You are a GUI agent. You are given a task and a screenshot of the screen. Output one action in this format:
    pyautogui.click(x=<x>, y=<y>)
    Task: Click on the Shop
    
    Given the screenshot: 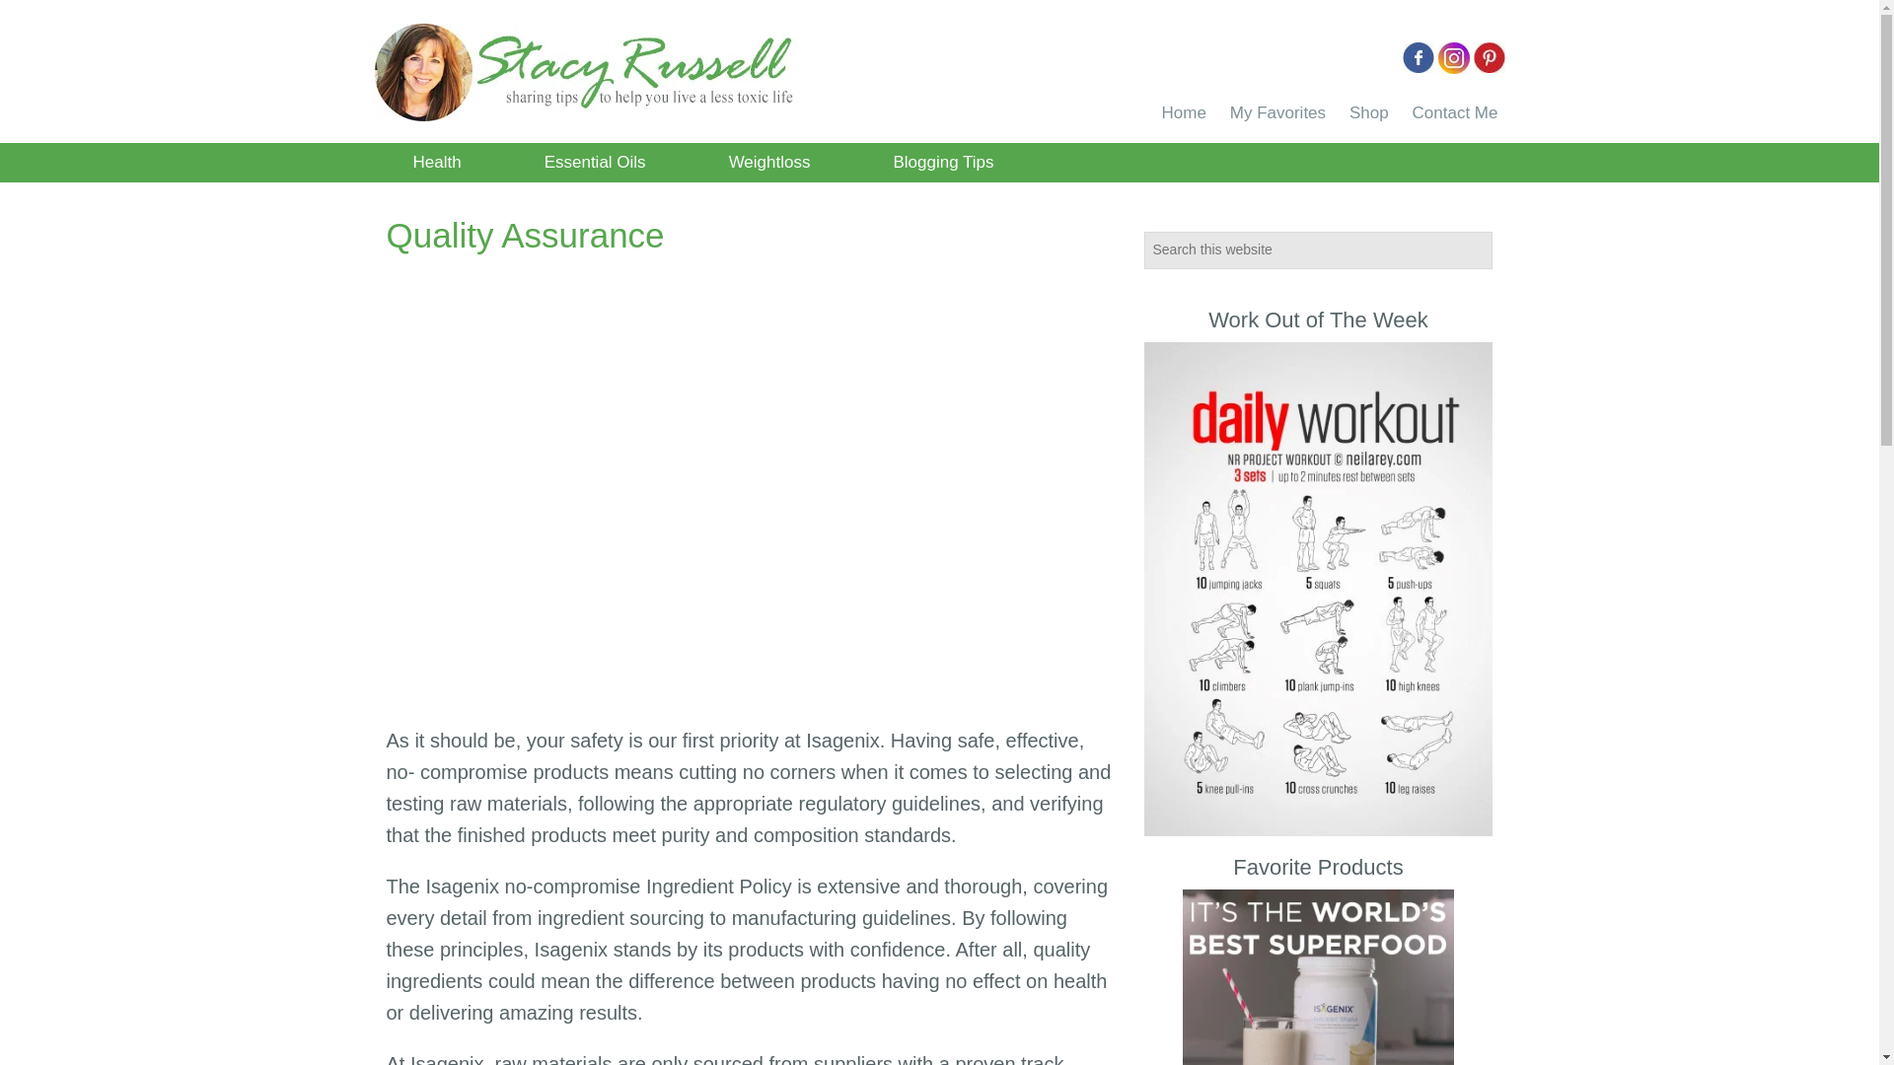 What is the action you would take?
    pyautogui.click(x=1369, y=112)
    